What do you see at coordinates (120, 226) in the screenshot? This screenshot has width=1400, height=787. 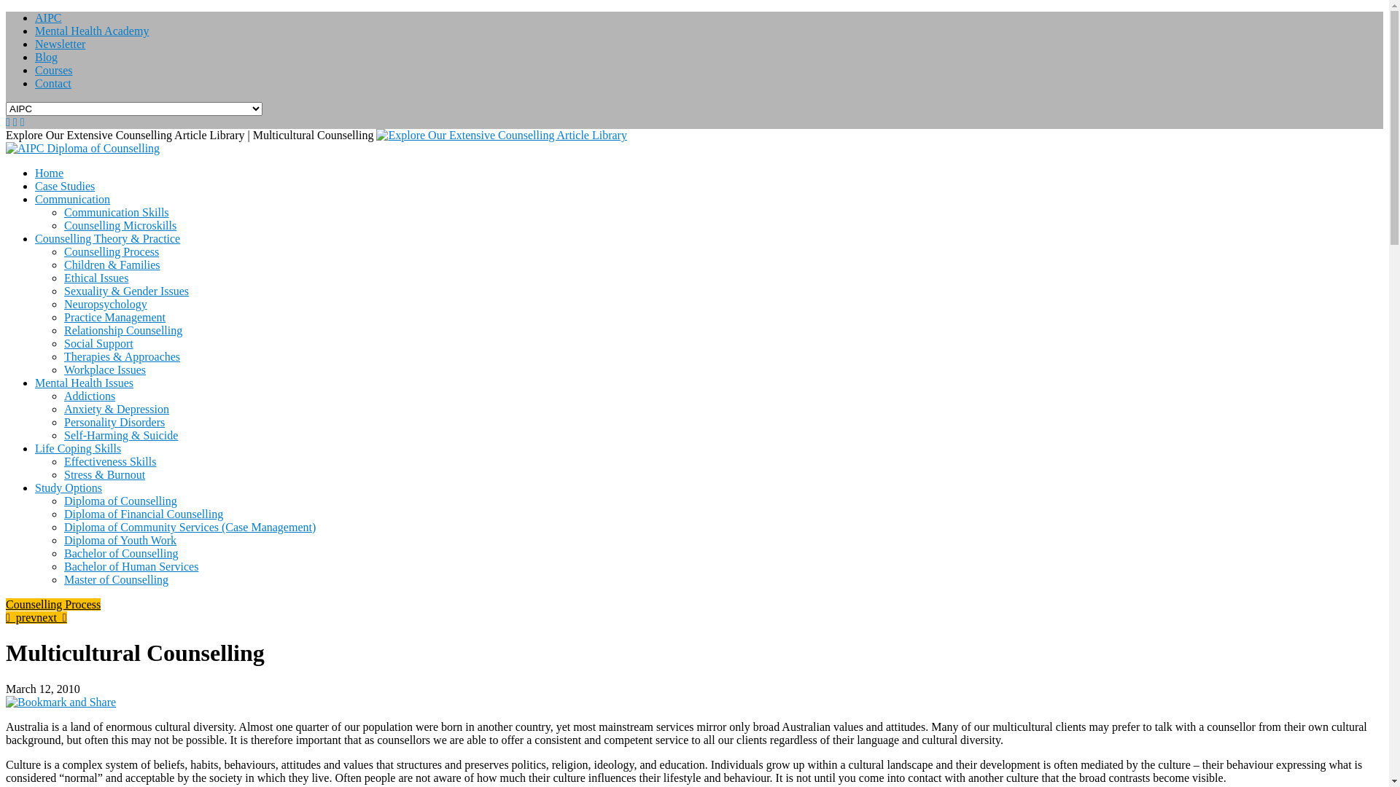 I see `Counselling Microskills` at bounding box center [120, 226].